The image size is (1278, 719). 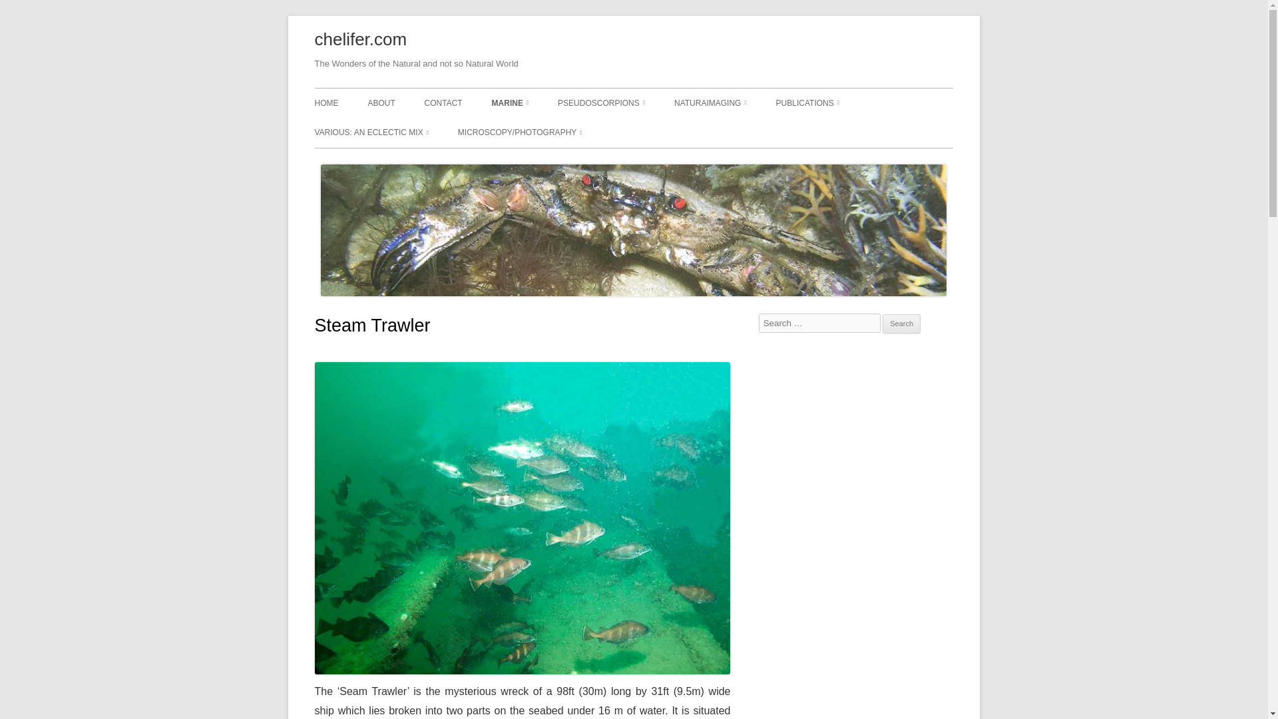 What do you see at coordinates (558, 132) in the screenshot?
I see `SUSSEX MARINE` at bounding box center [558, 132].